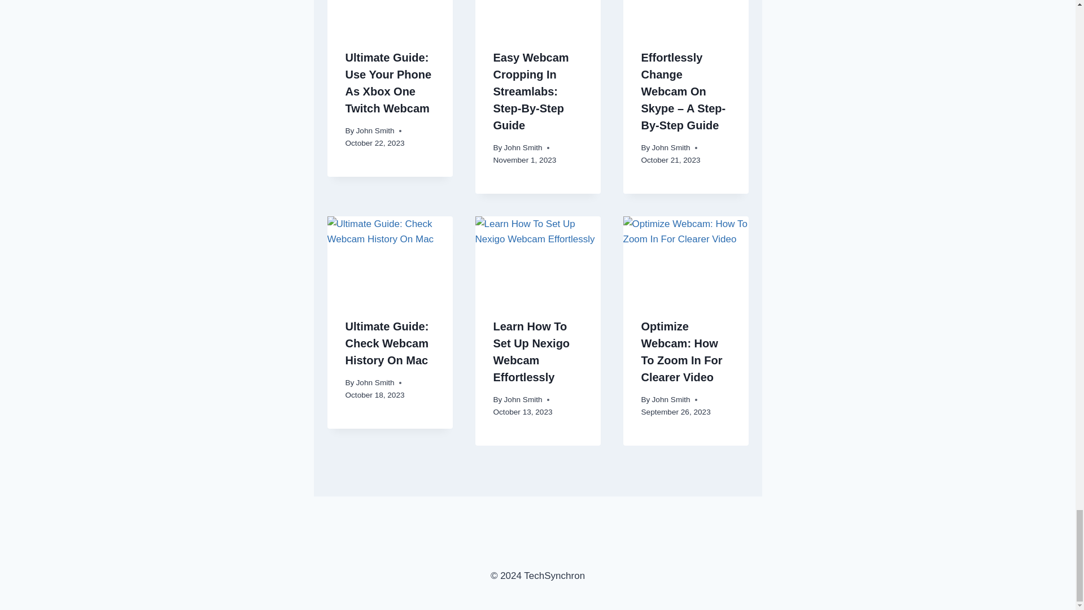 The width and height of the screenshot is (1084, 610). What do you see at coordinates (671, 147) in the screenshot?
I see `John Smith` at bounding box center [671, 147].